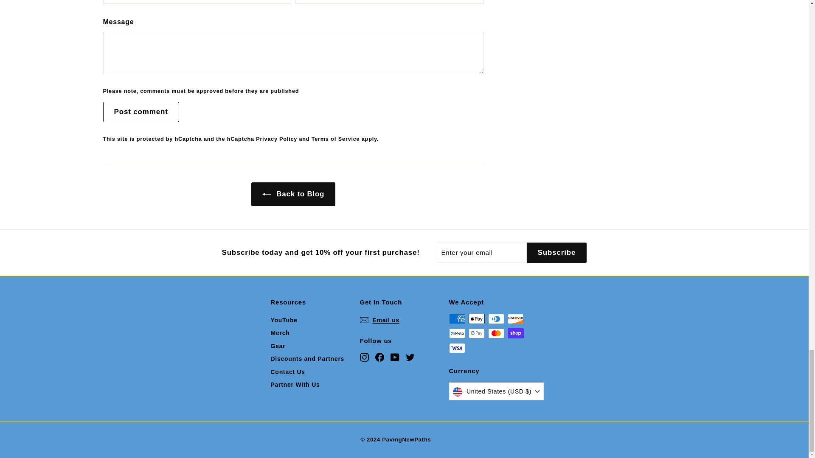  I want to click on PavingNewPaths on Twitter, so click(410, 357).